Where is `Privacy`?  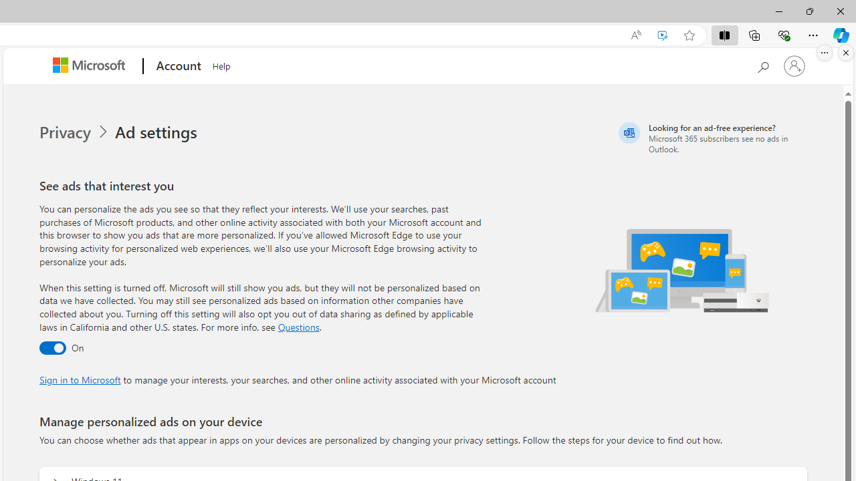
Privacy is located at coordinates (75, 132).